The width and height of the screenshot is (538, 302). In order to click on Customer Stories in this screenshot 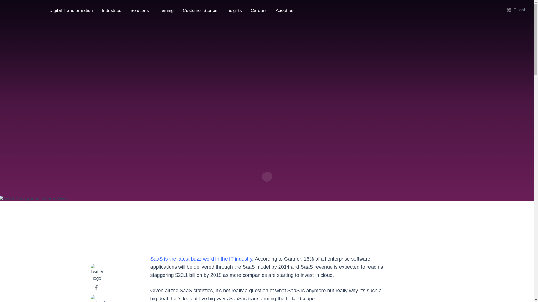, I will do `click(200, 11)`.